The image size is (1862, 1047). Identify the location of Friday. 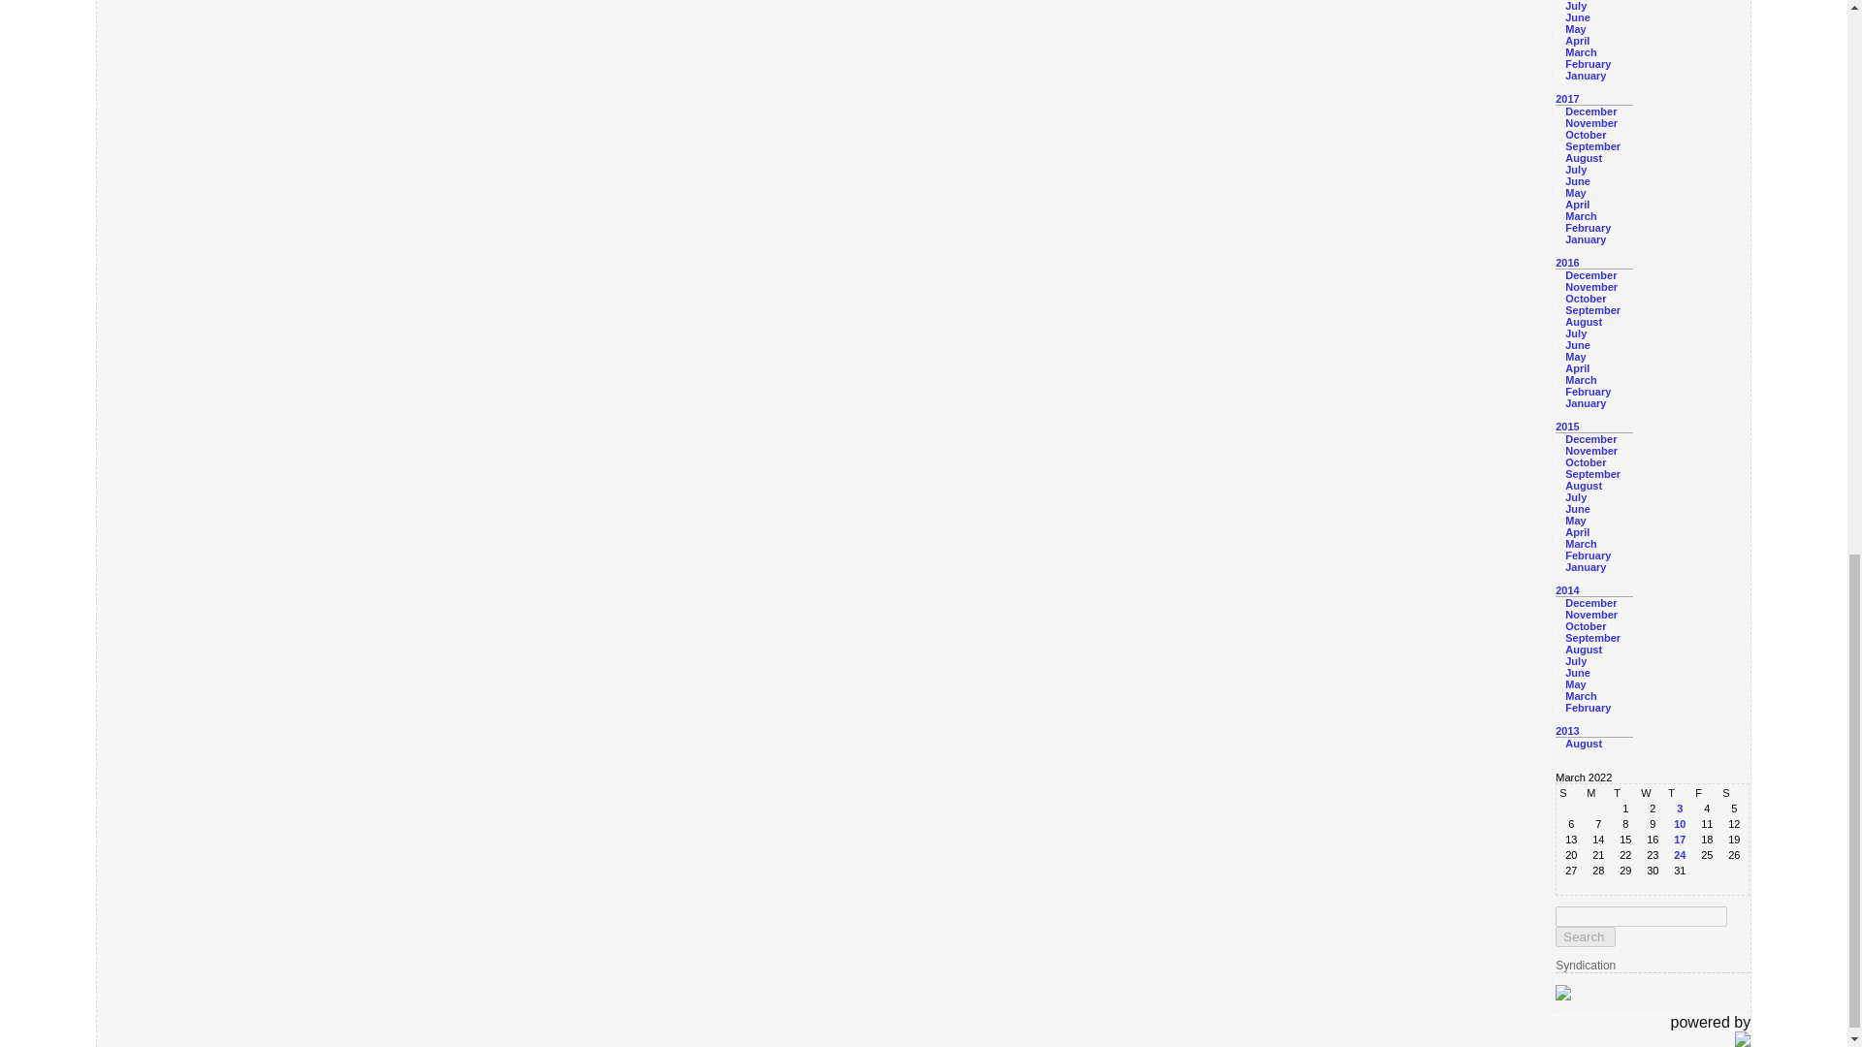
(1707, 793).